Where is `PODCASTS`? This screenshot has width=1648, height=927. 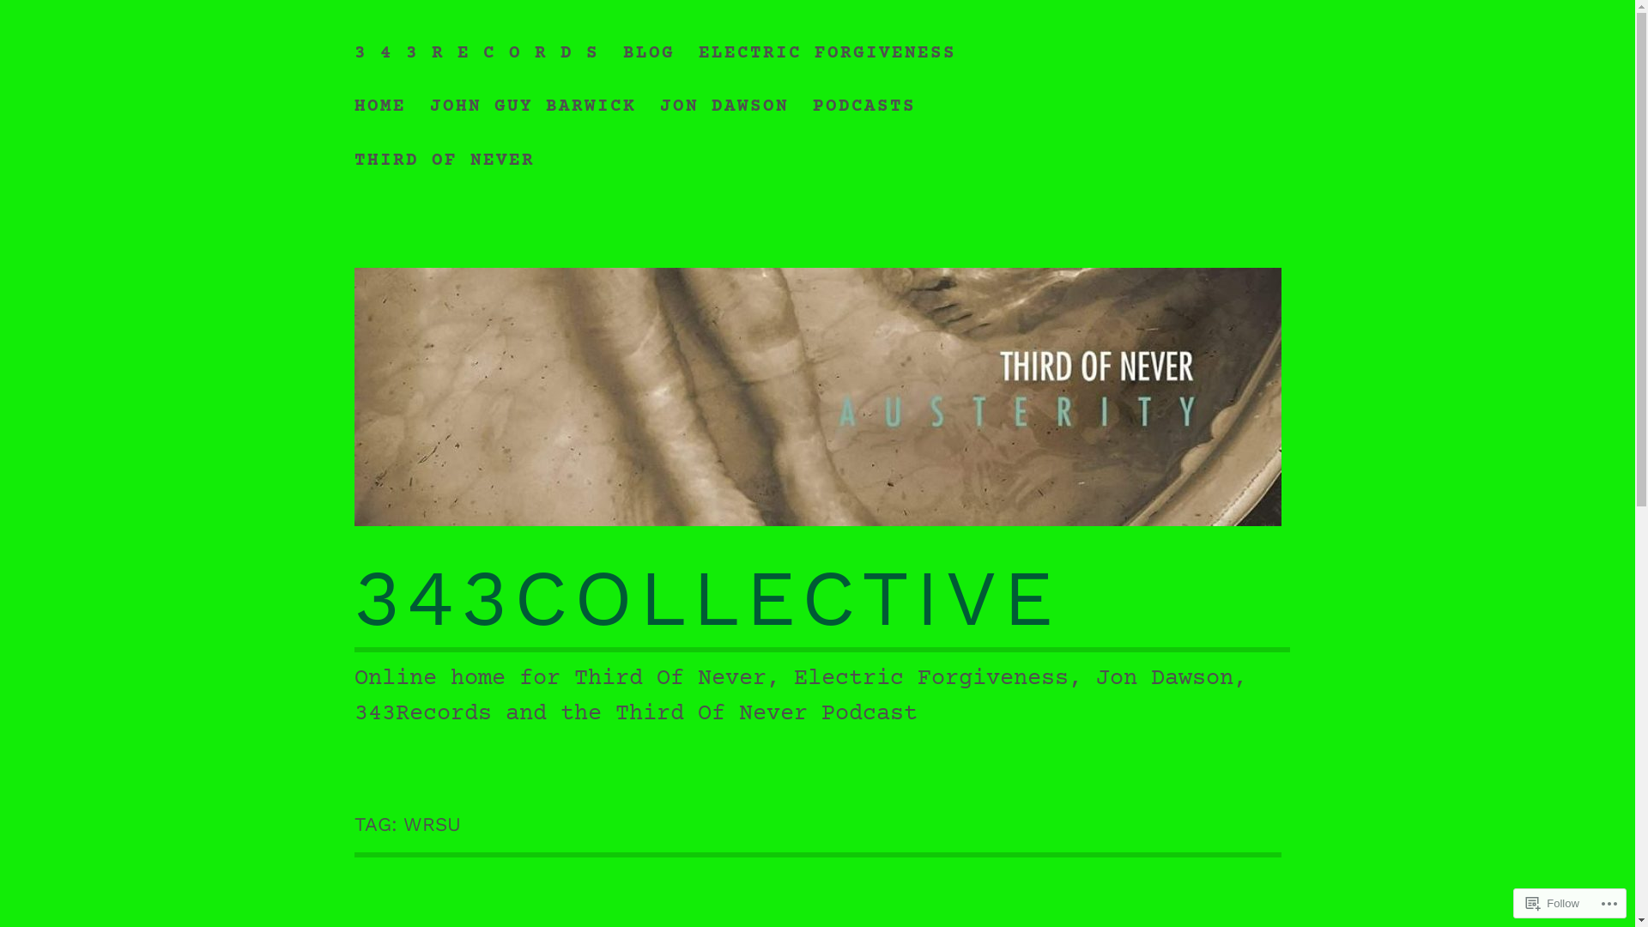
PODCASTS is located at coordinates (864, 101).